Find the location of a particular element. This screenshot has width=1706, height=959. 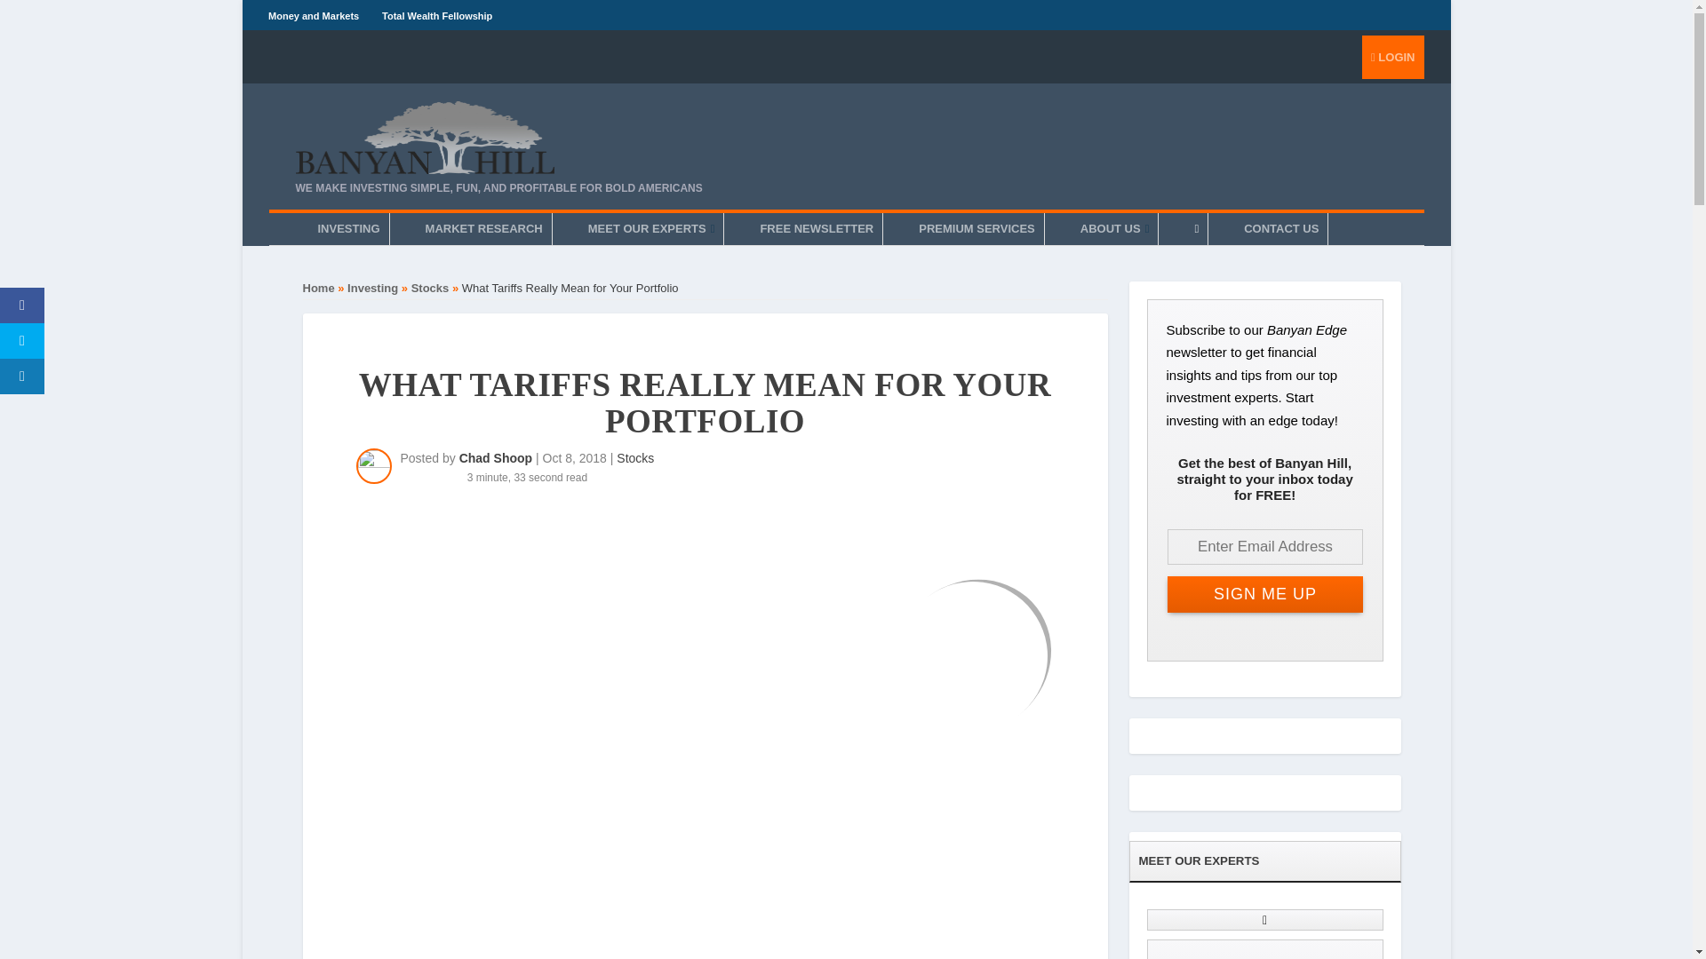

INVESTING is located at coordinates (348, 229).